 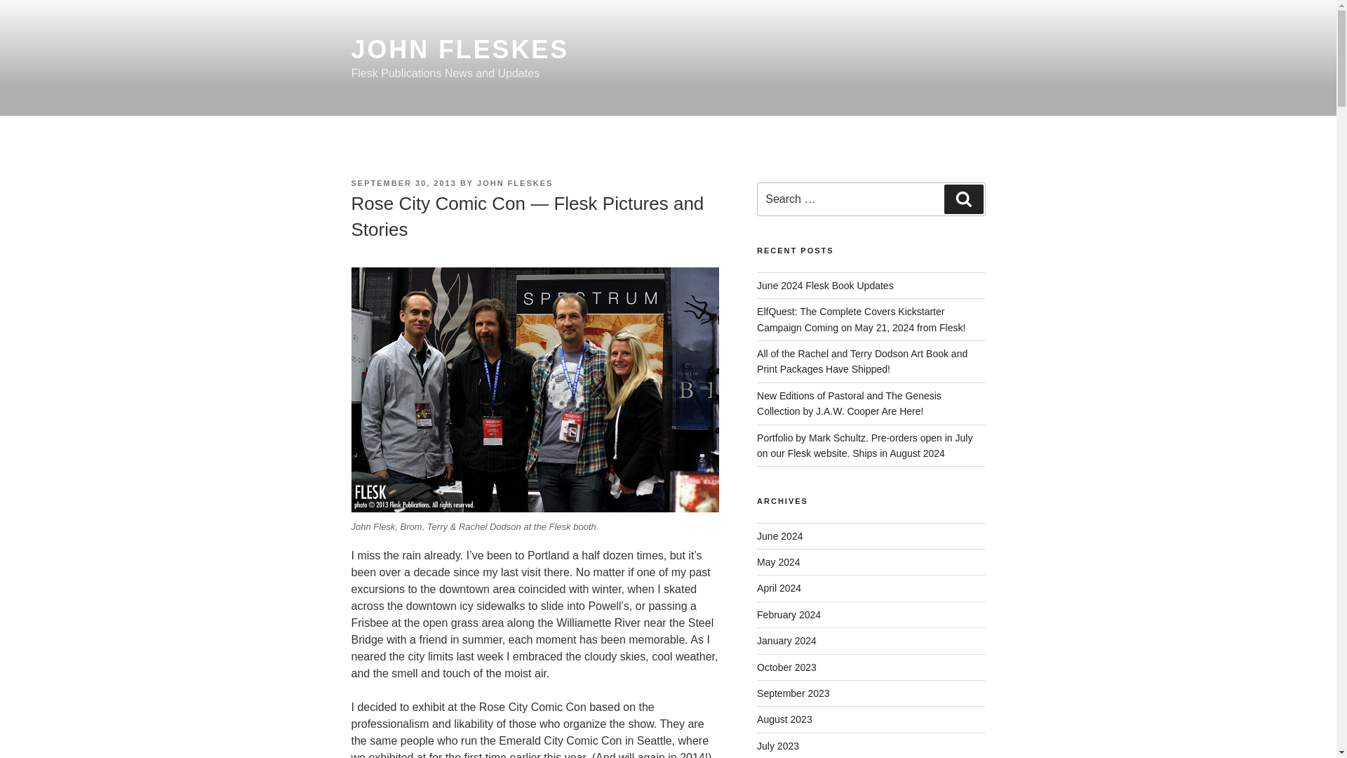 What do you see at coordinates (779, 588) in the screenshot?
I see `April 2024` at bounding box center [779, 588].